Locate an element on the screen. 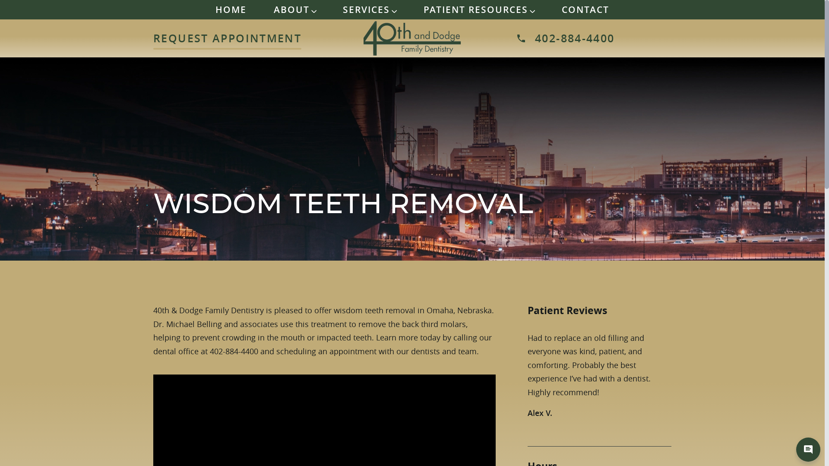 The image size is (829, 466). REQUEST APPOINTMENT is located at coordinates (227, 38).